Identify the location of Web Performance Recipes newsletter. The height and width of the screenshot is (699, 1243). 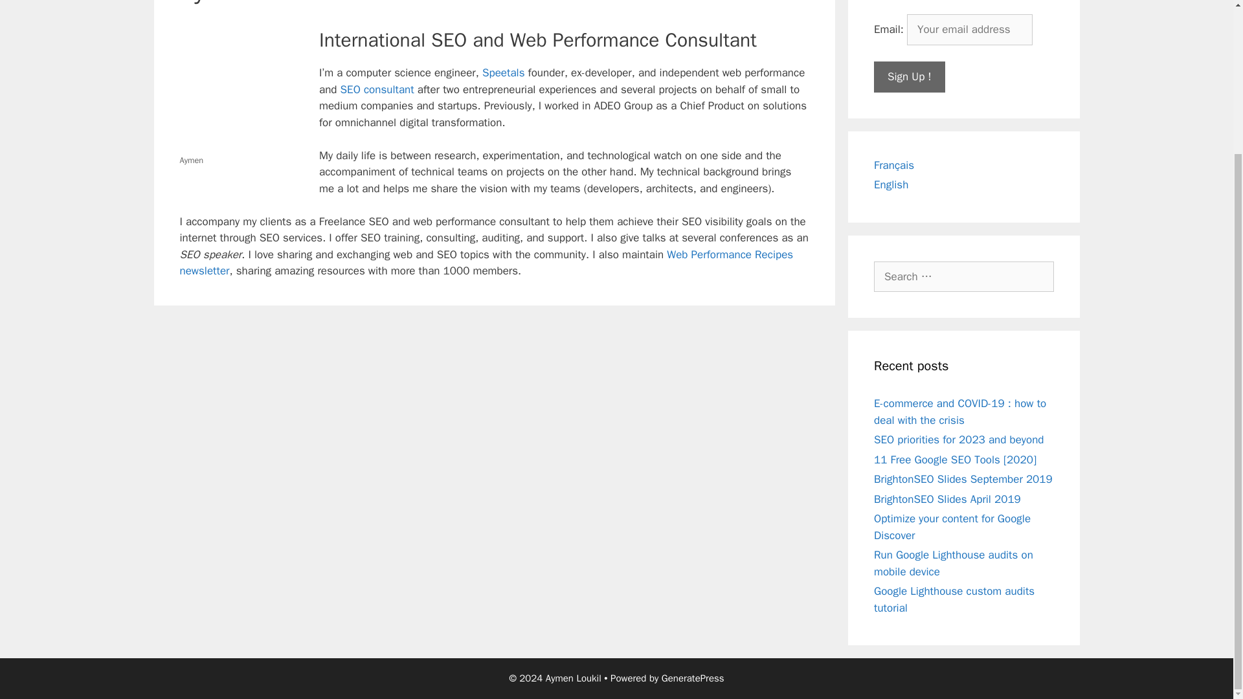
(487, 262).